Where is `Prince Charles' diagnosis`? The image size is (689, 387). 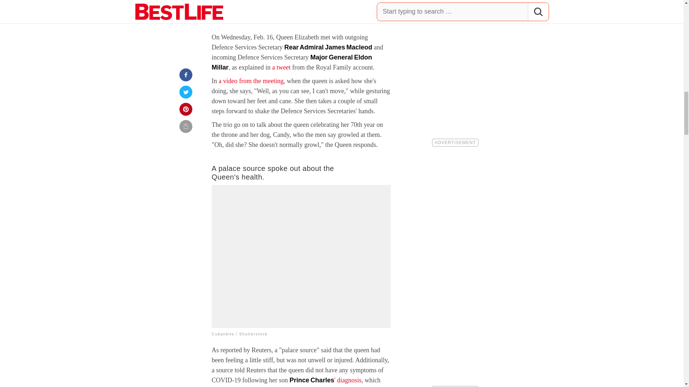
Prince Charles' diagnosis is located at coordinates (325, 380).